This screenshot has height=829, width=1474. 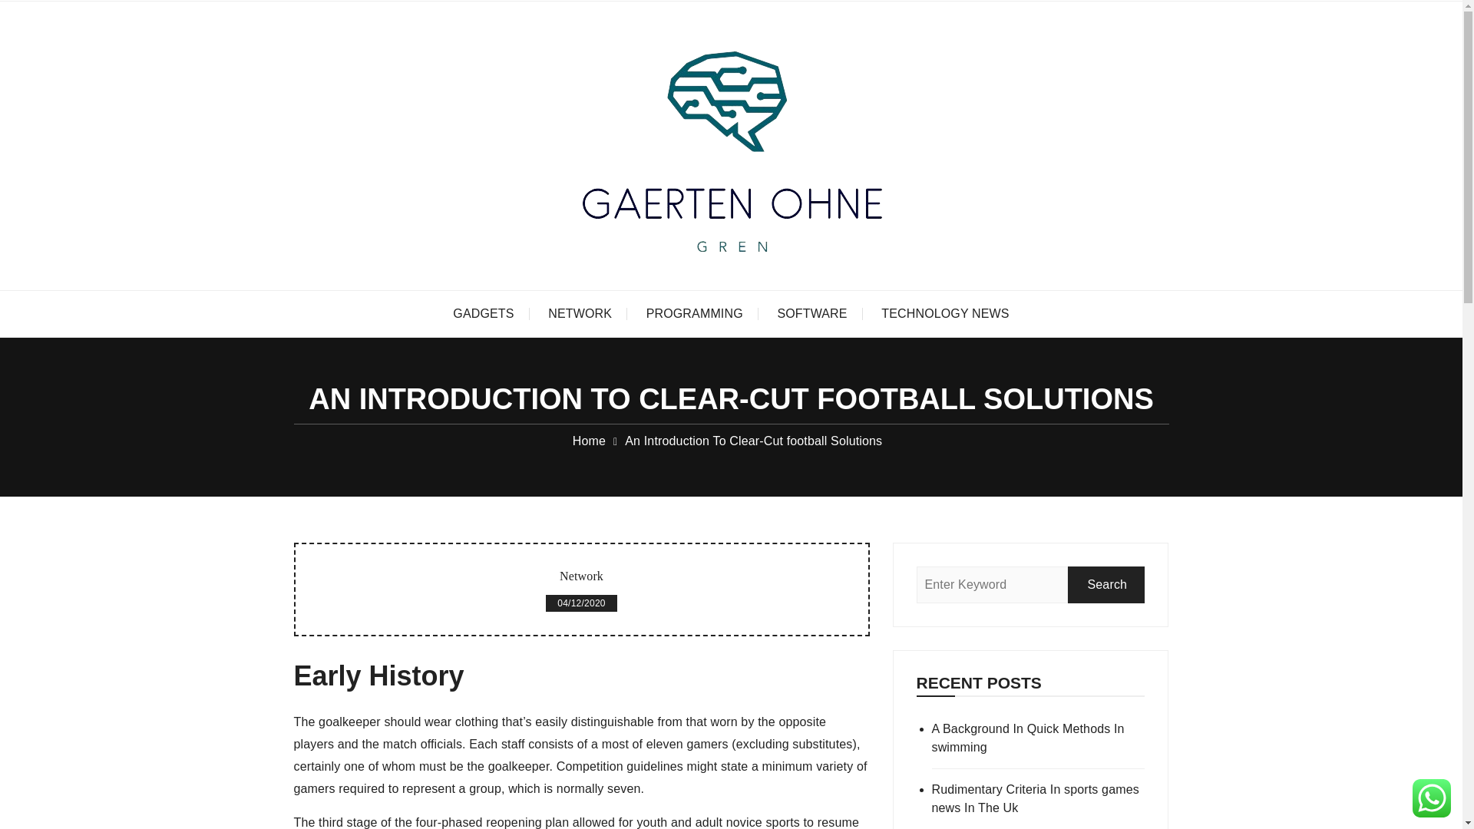 What do you see at coordinates (484, 313) in the screenshot?
I see `GADGETS` at bounding box center [484, 313].